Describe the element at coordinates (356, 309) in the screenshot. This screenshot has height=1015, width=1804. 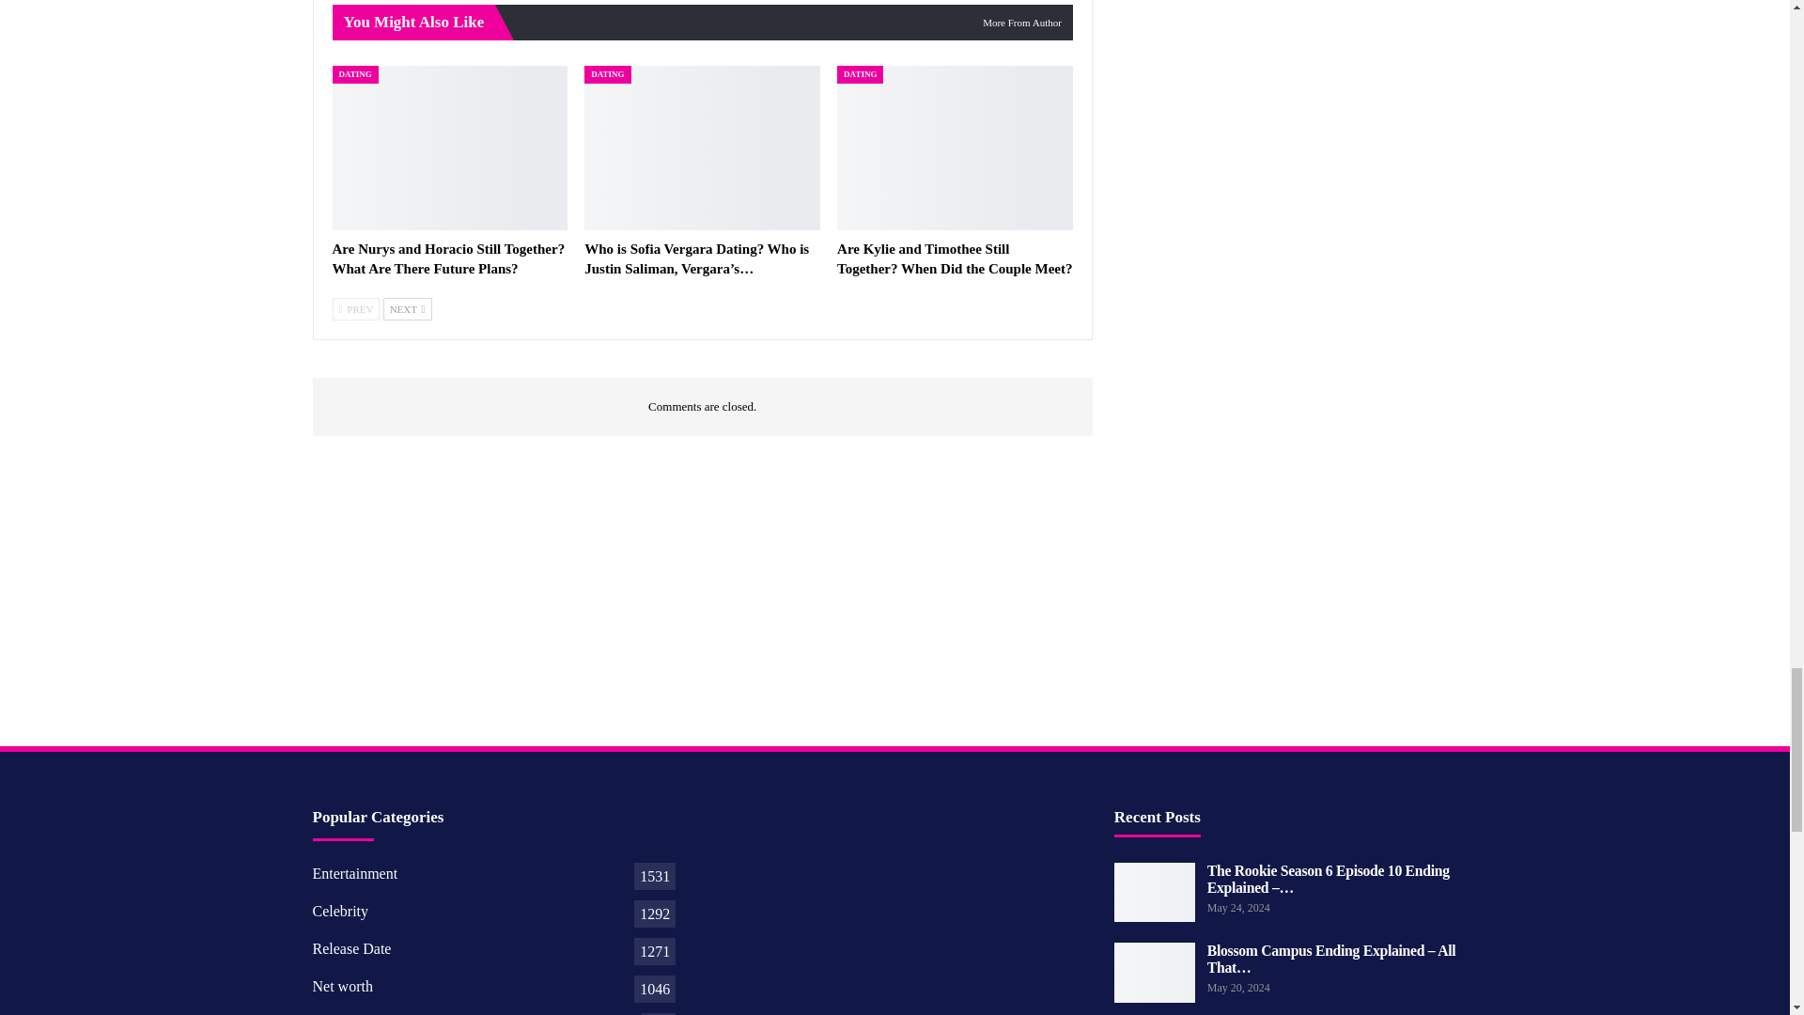
I see `Previous` at that location.